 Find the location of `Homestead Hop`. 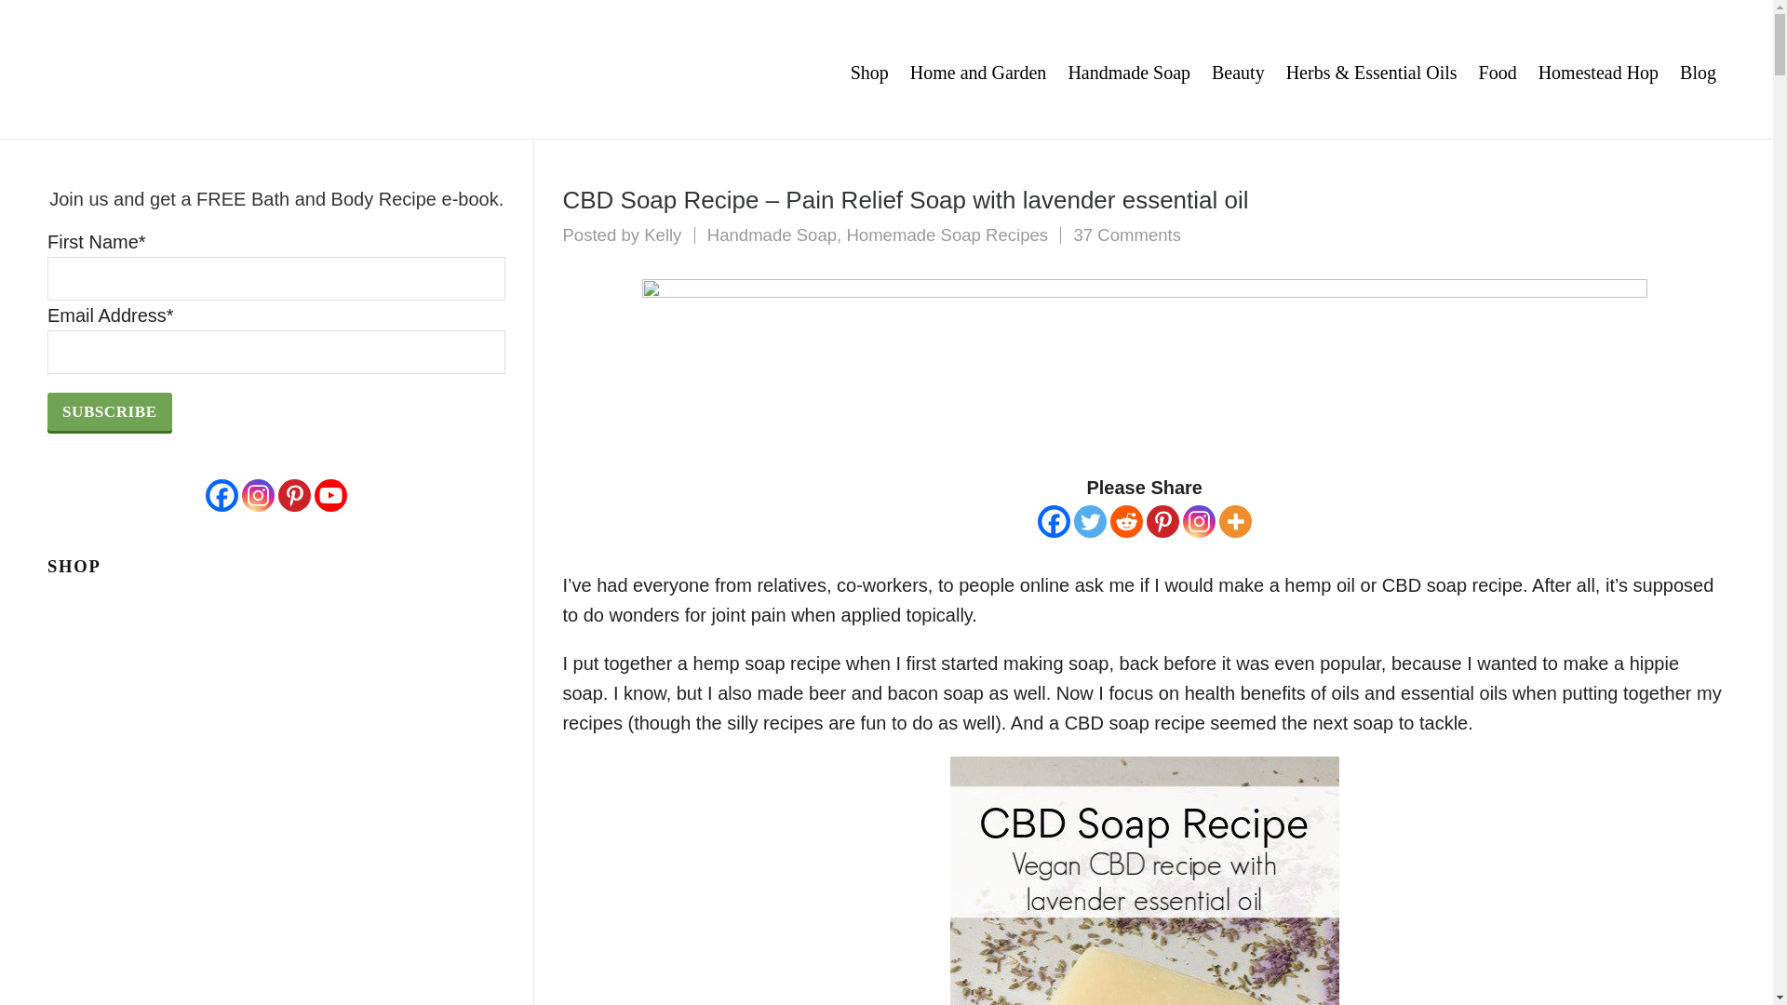

Homestead Hop is located at coordinates (662, 234).